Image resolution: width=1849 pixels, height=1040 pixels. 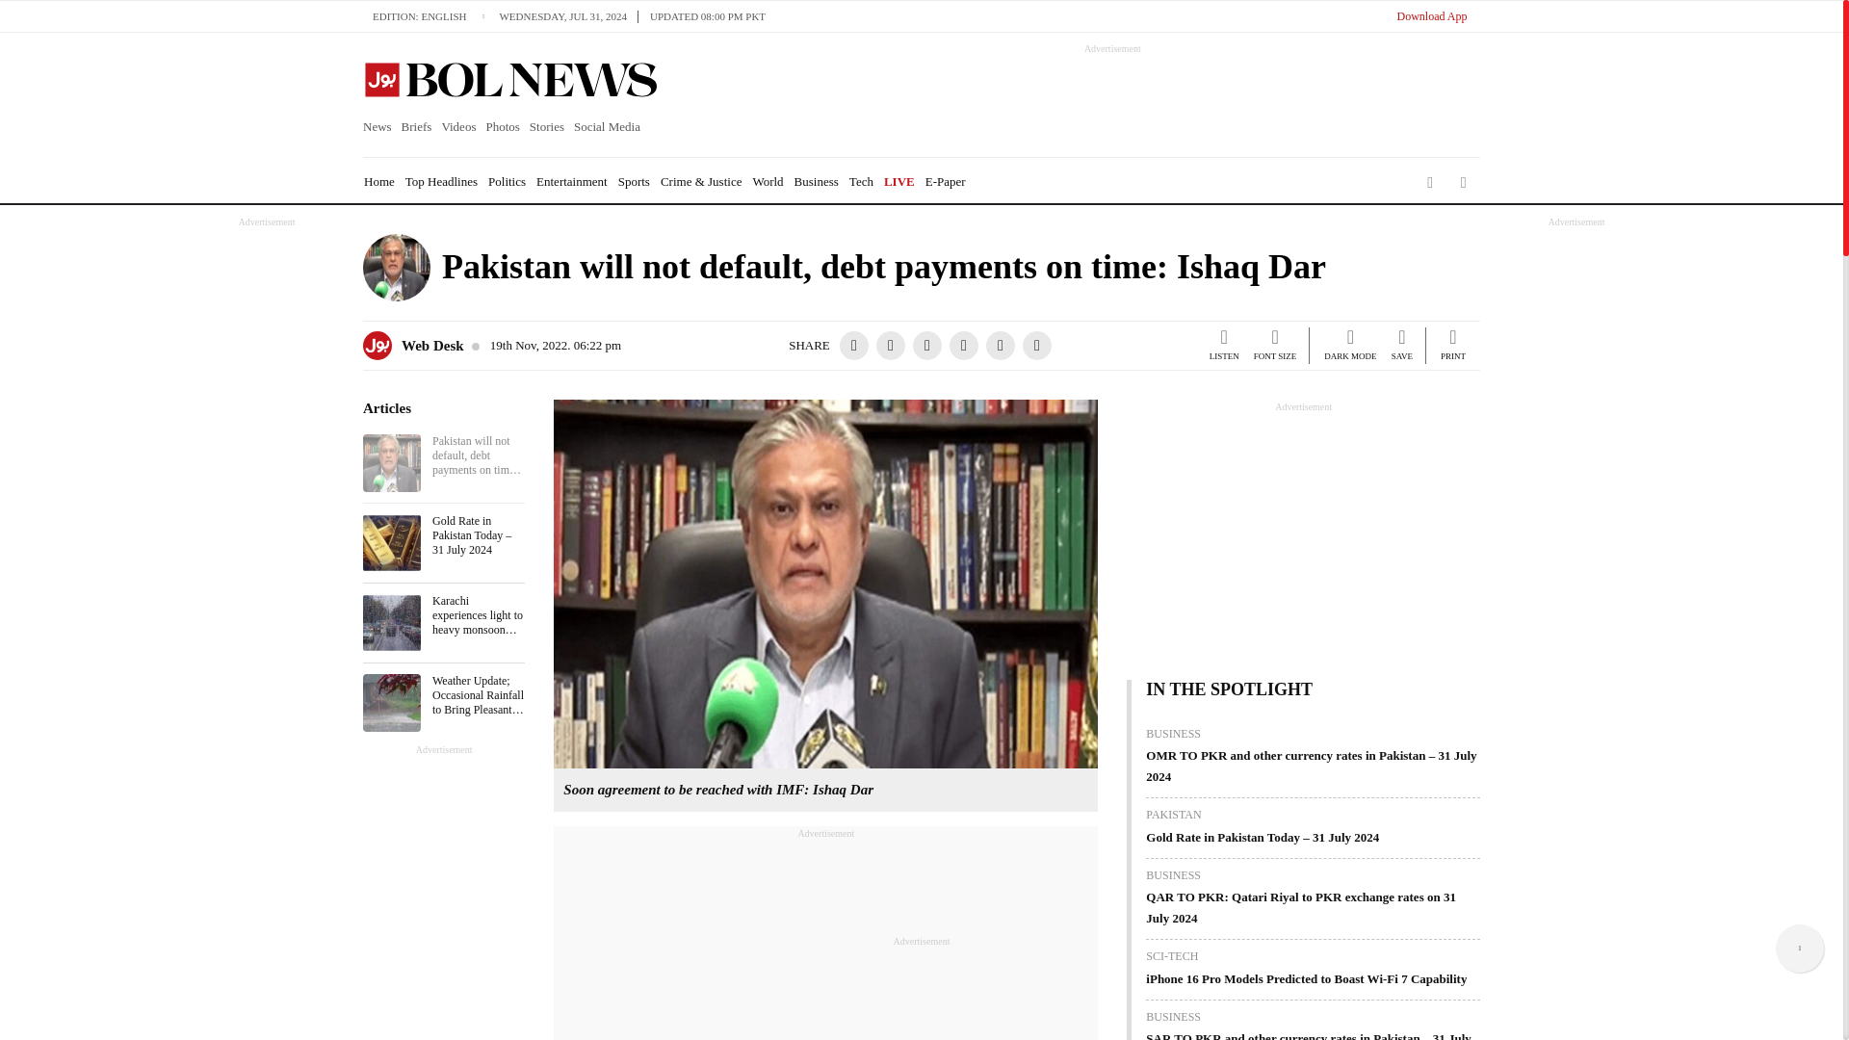 I want to click on Social Media, so click(x=607, y=127).